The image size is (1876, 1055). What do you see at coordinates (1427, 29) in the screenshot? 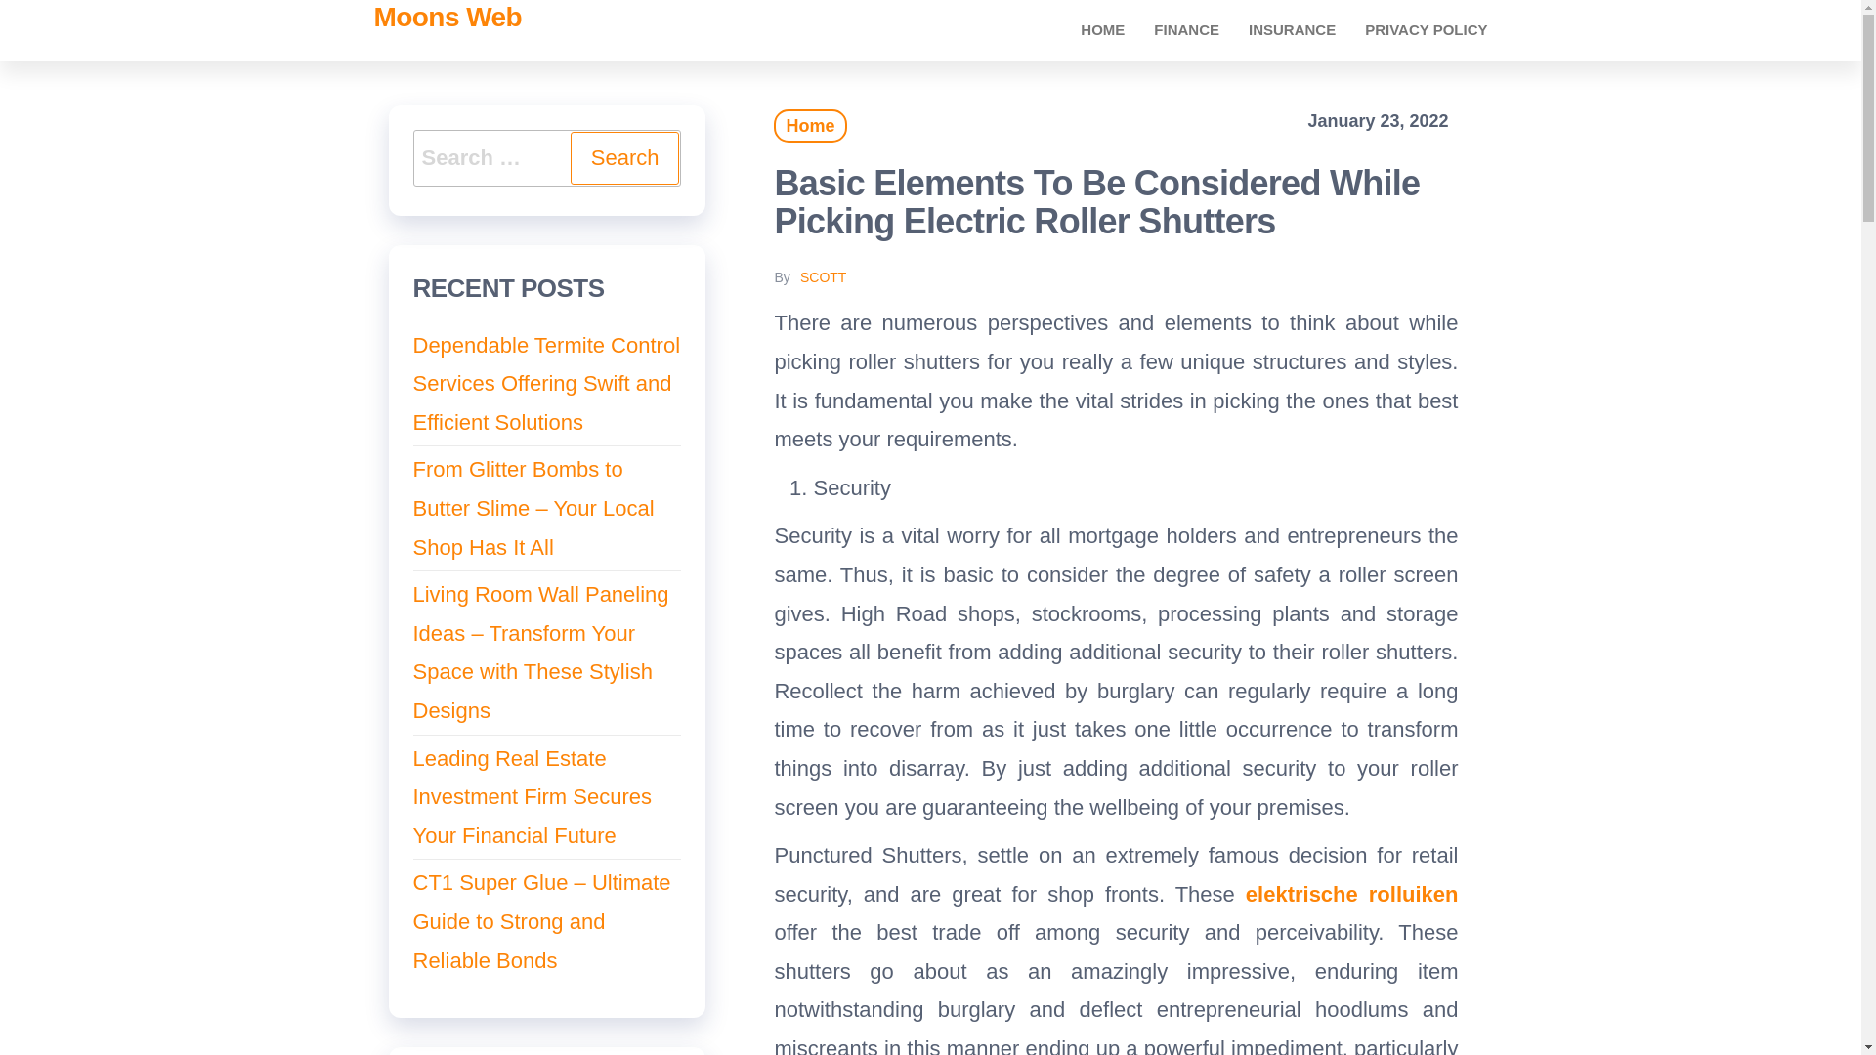
I see `PRIVACY POLICY` at bounding box center [1427, 29].